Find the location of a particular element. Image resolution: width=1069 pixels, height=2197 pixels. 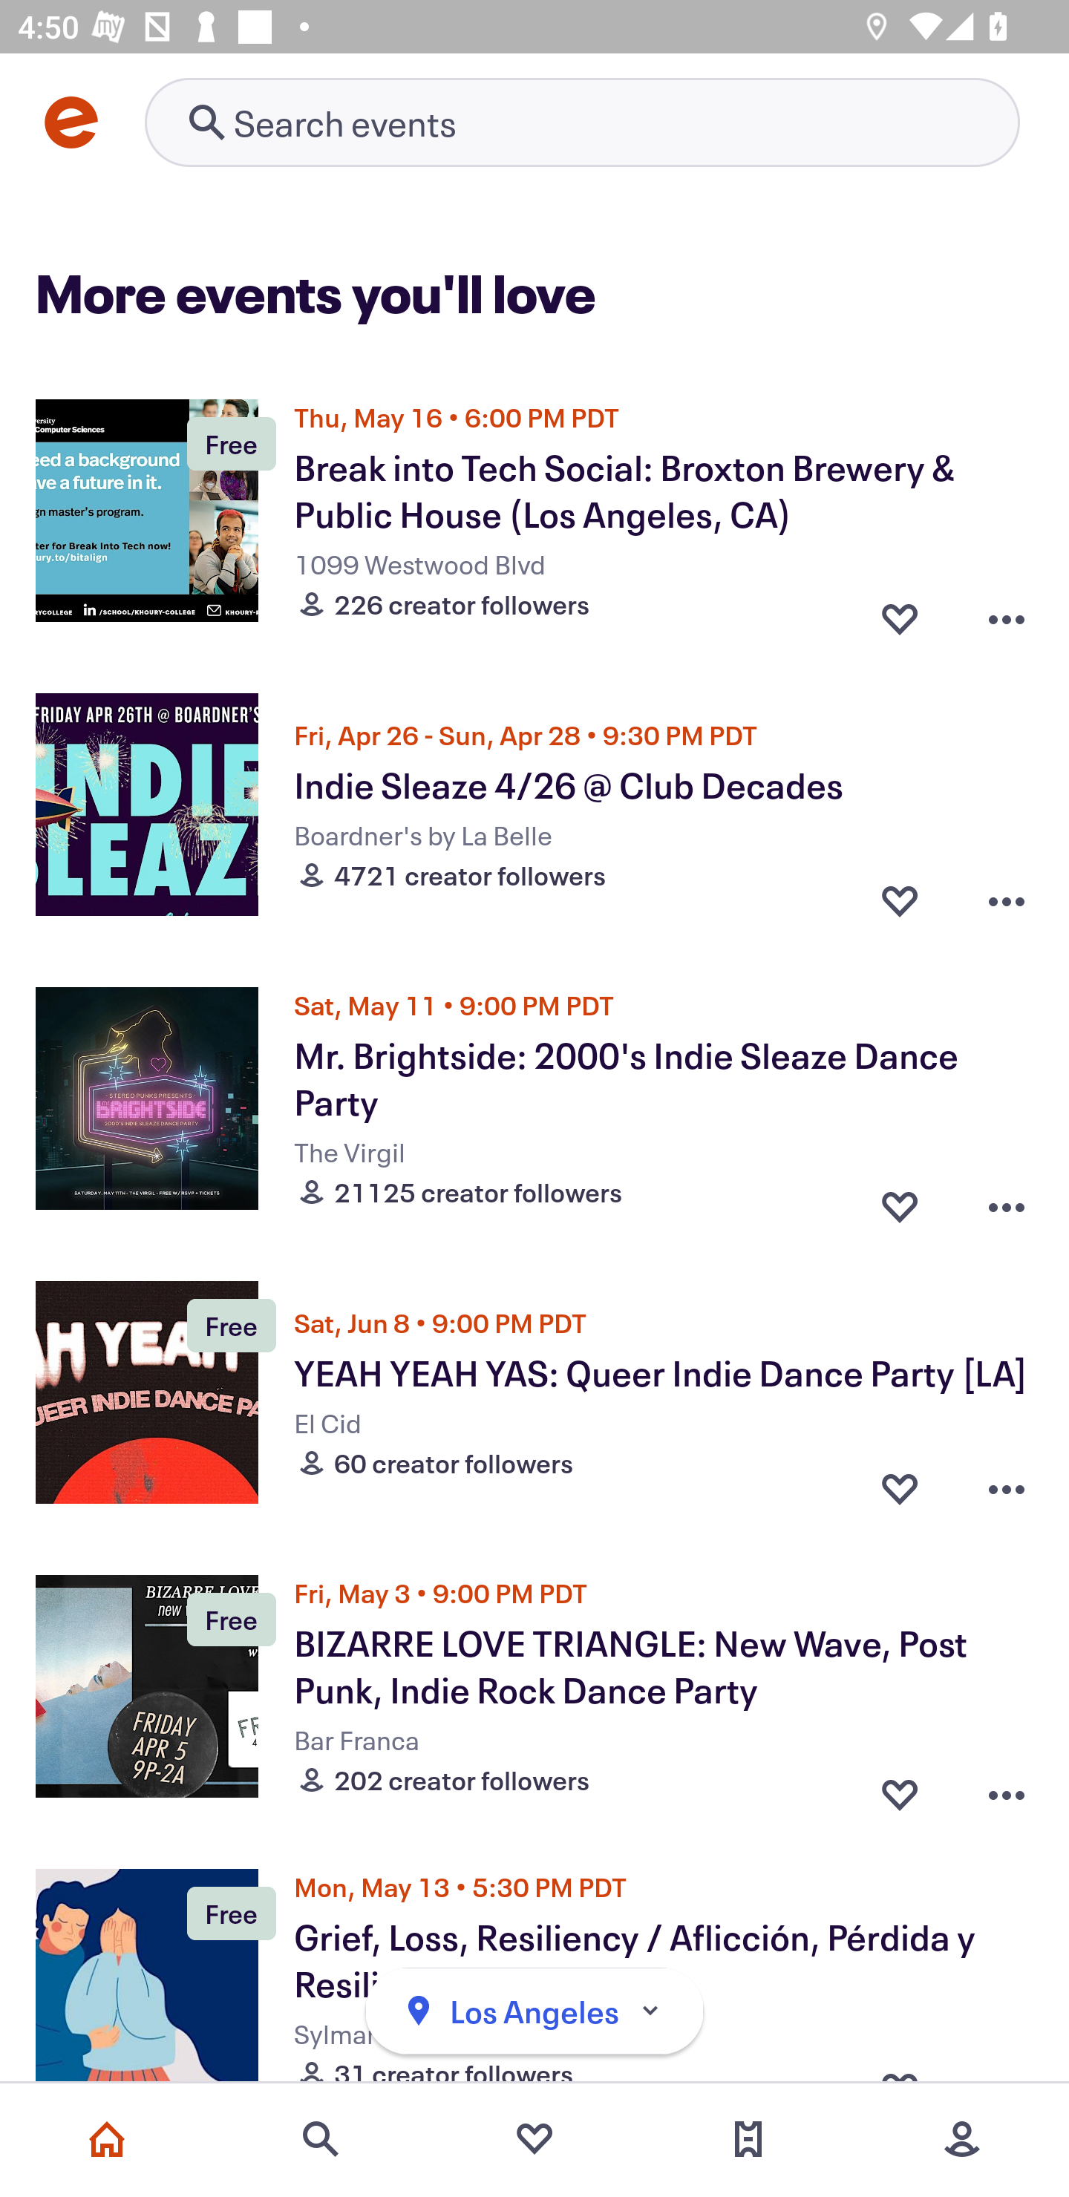

Overflow menu button is located at coordinates (1007, 1487).